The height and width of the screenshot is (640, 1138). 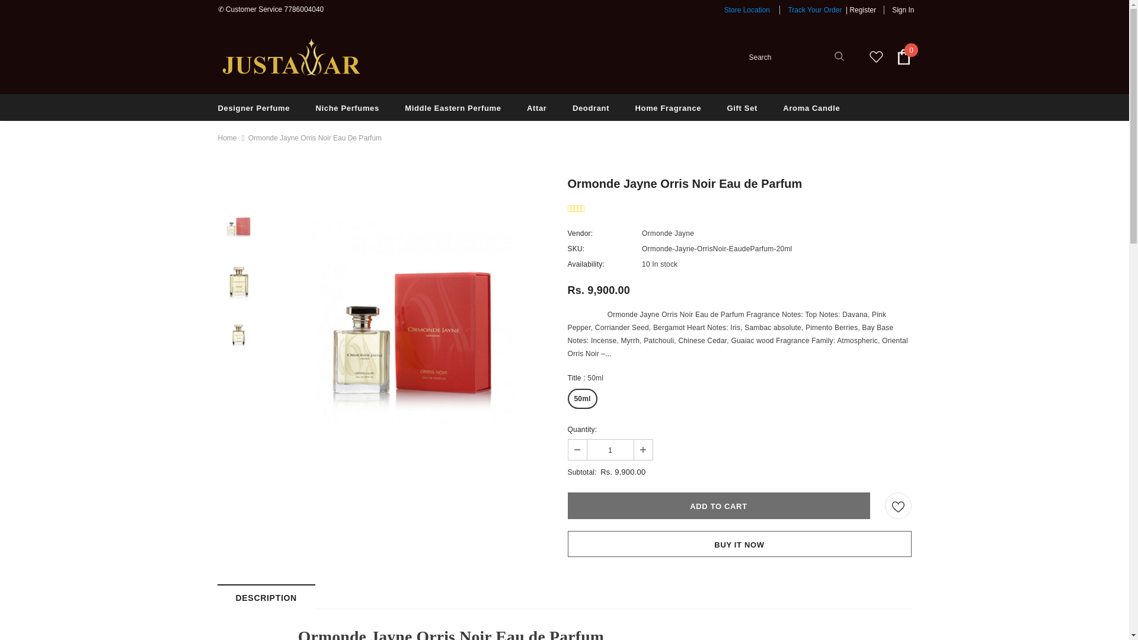 What do you see at coordinates (292, 56) in the screenshot?
I see `Logo` at bounding box center [292, 56].